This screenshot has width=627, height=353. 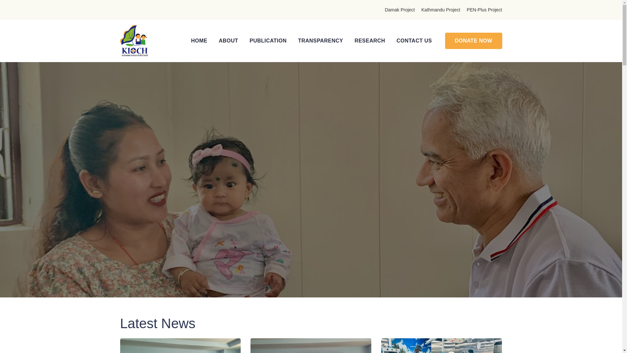 I want to click on Damak Project, so click(x=400, y=10).